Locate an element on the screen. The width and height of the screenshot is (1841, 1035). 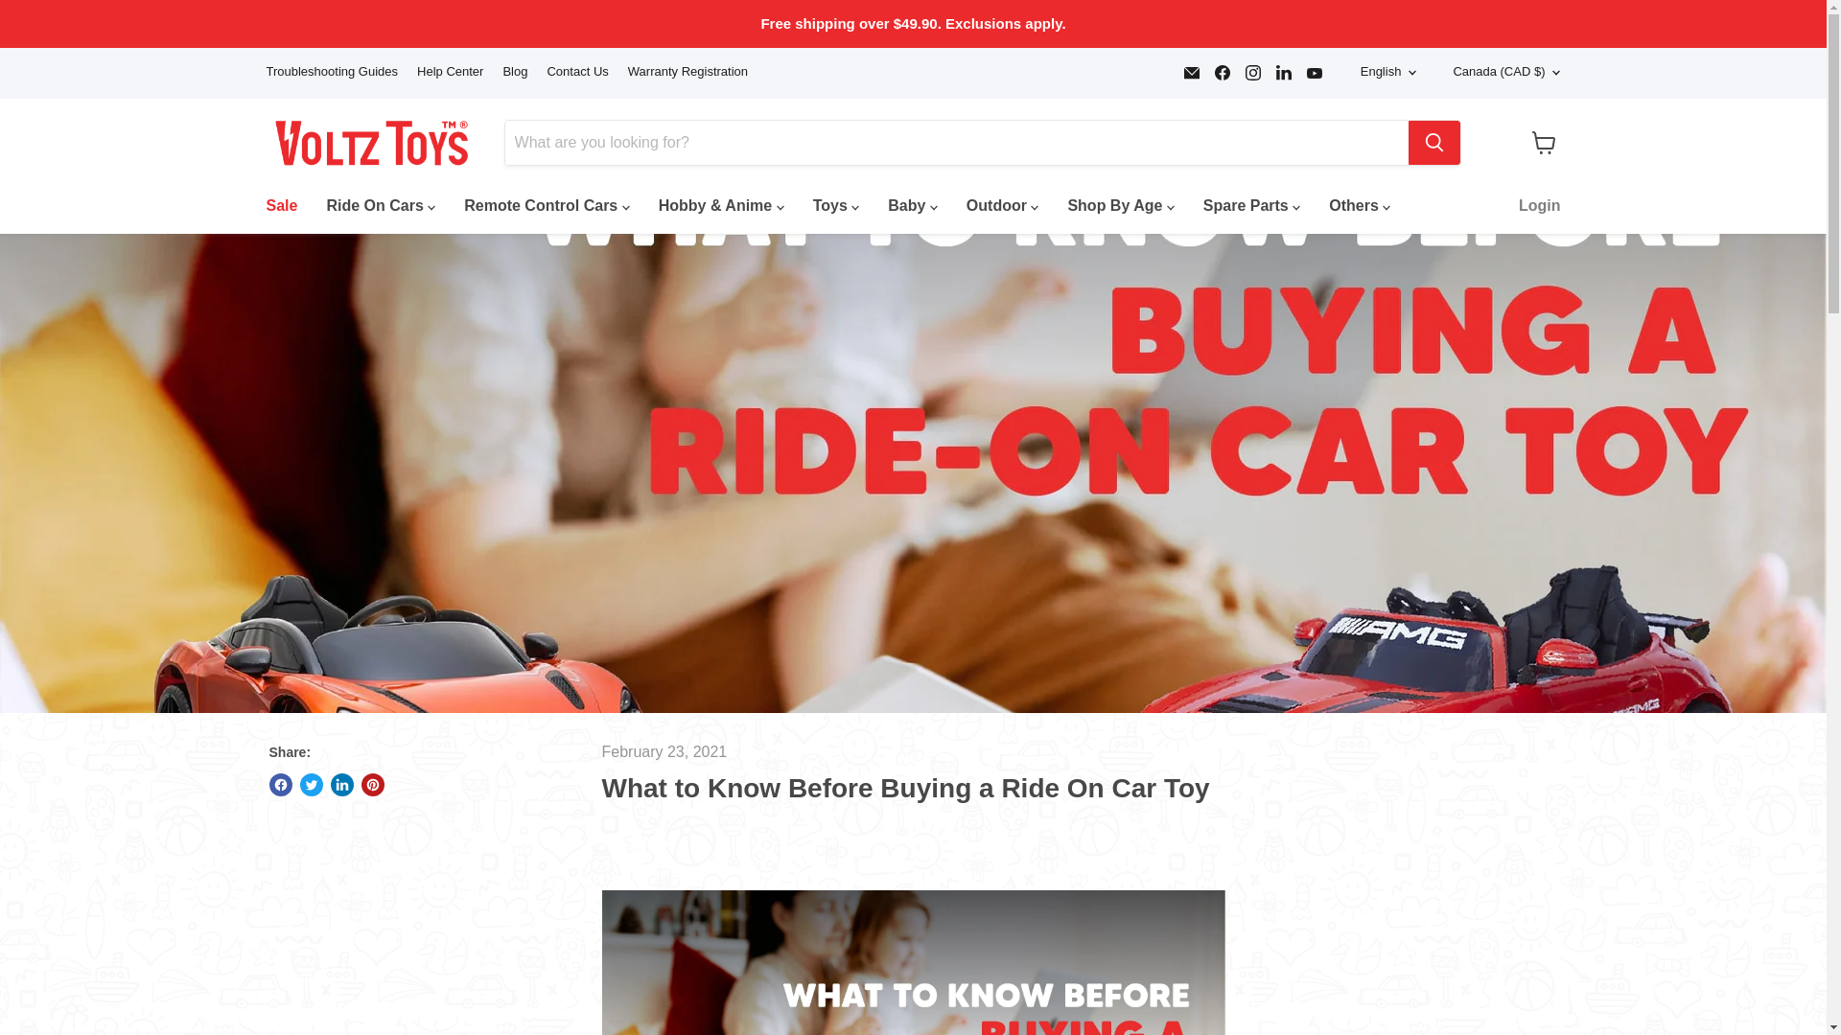
Email is located at coordinates (1191, 72).